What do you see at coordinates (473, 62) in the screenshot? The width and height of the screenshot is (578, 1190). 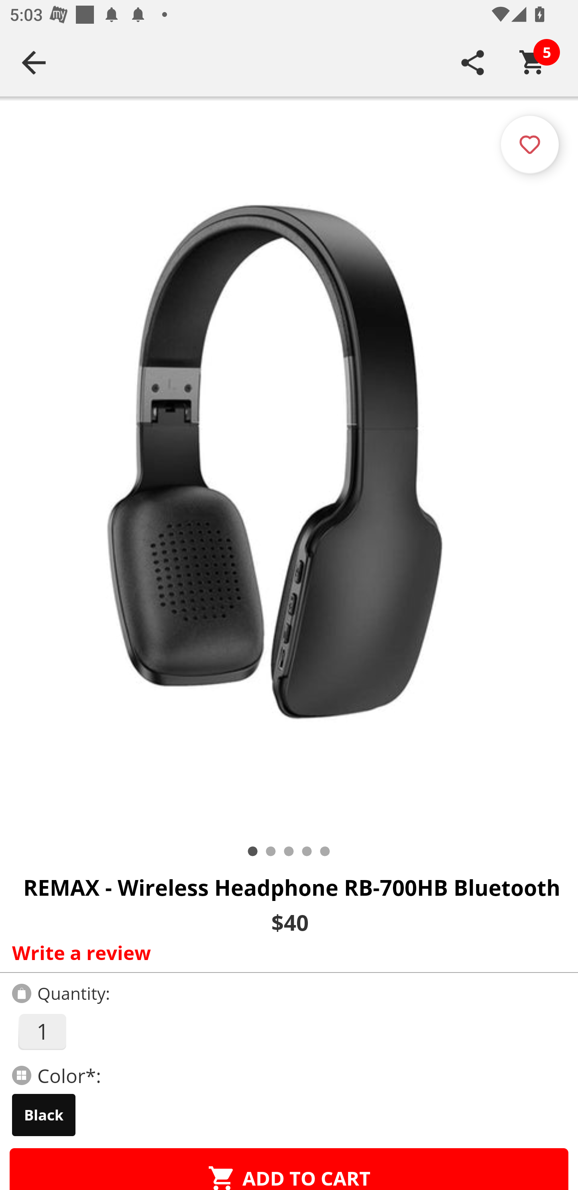 I see `SHARE` at bounding box center [473, 62].